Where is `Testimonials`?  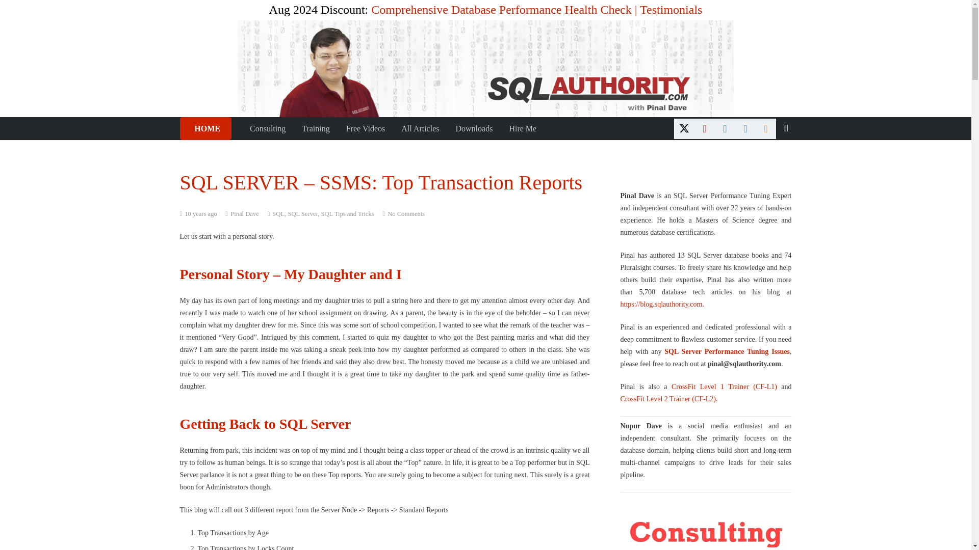 Testimonials is located at coordinates (671, 10).